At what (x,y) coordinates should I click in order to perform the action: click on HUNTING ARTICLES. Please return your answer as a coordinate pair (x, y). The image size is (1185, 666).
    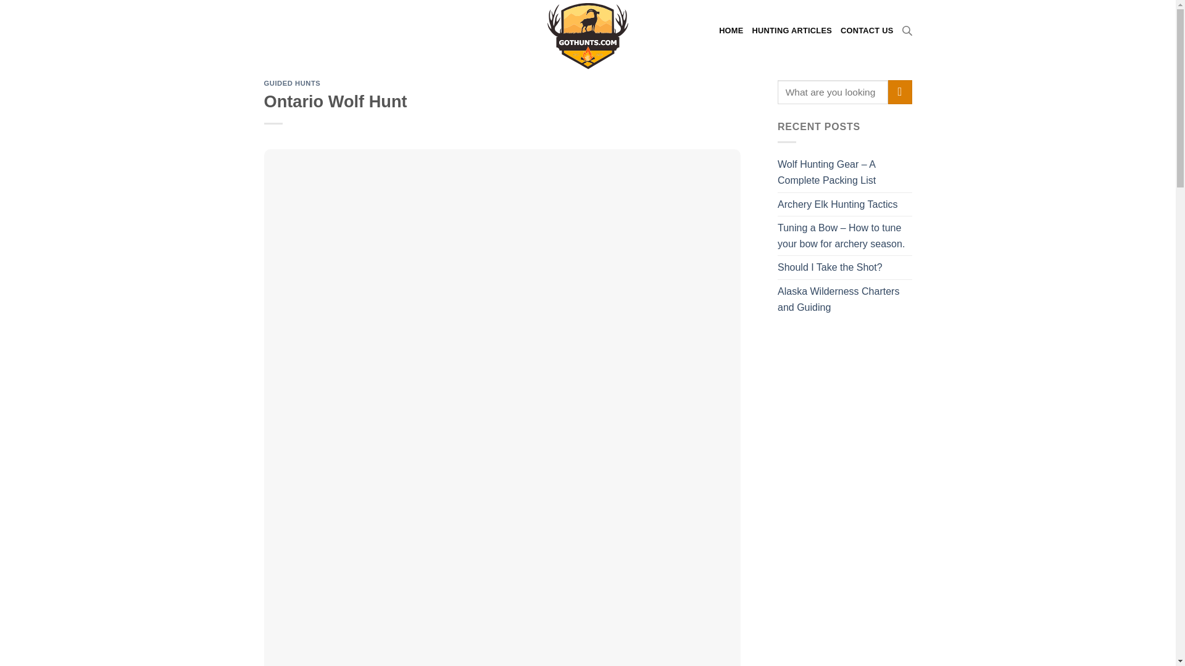
    Looking at the image, I should click on (792, 31).